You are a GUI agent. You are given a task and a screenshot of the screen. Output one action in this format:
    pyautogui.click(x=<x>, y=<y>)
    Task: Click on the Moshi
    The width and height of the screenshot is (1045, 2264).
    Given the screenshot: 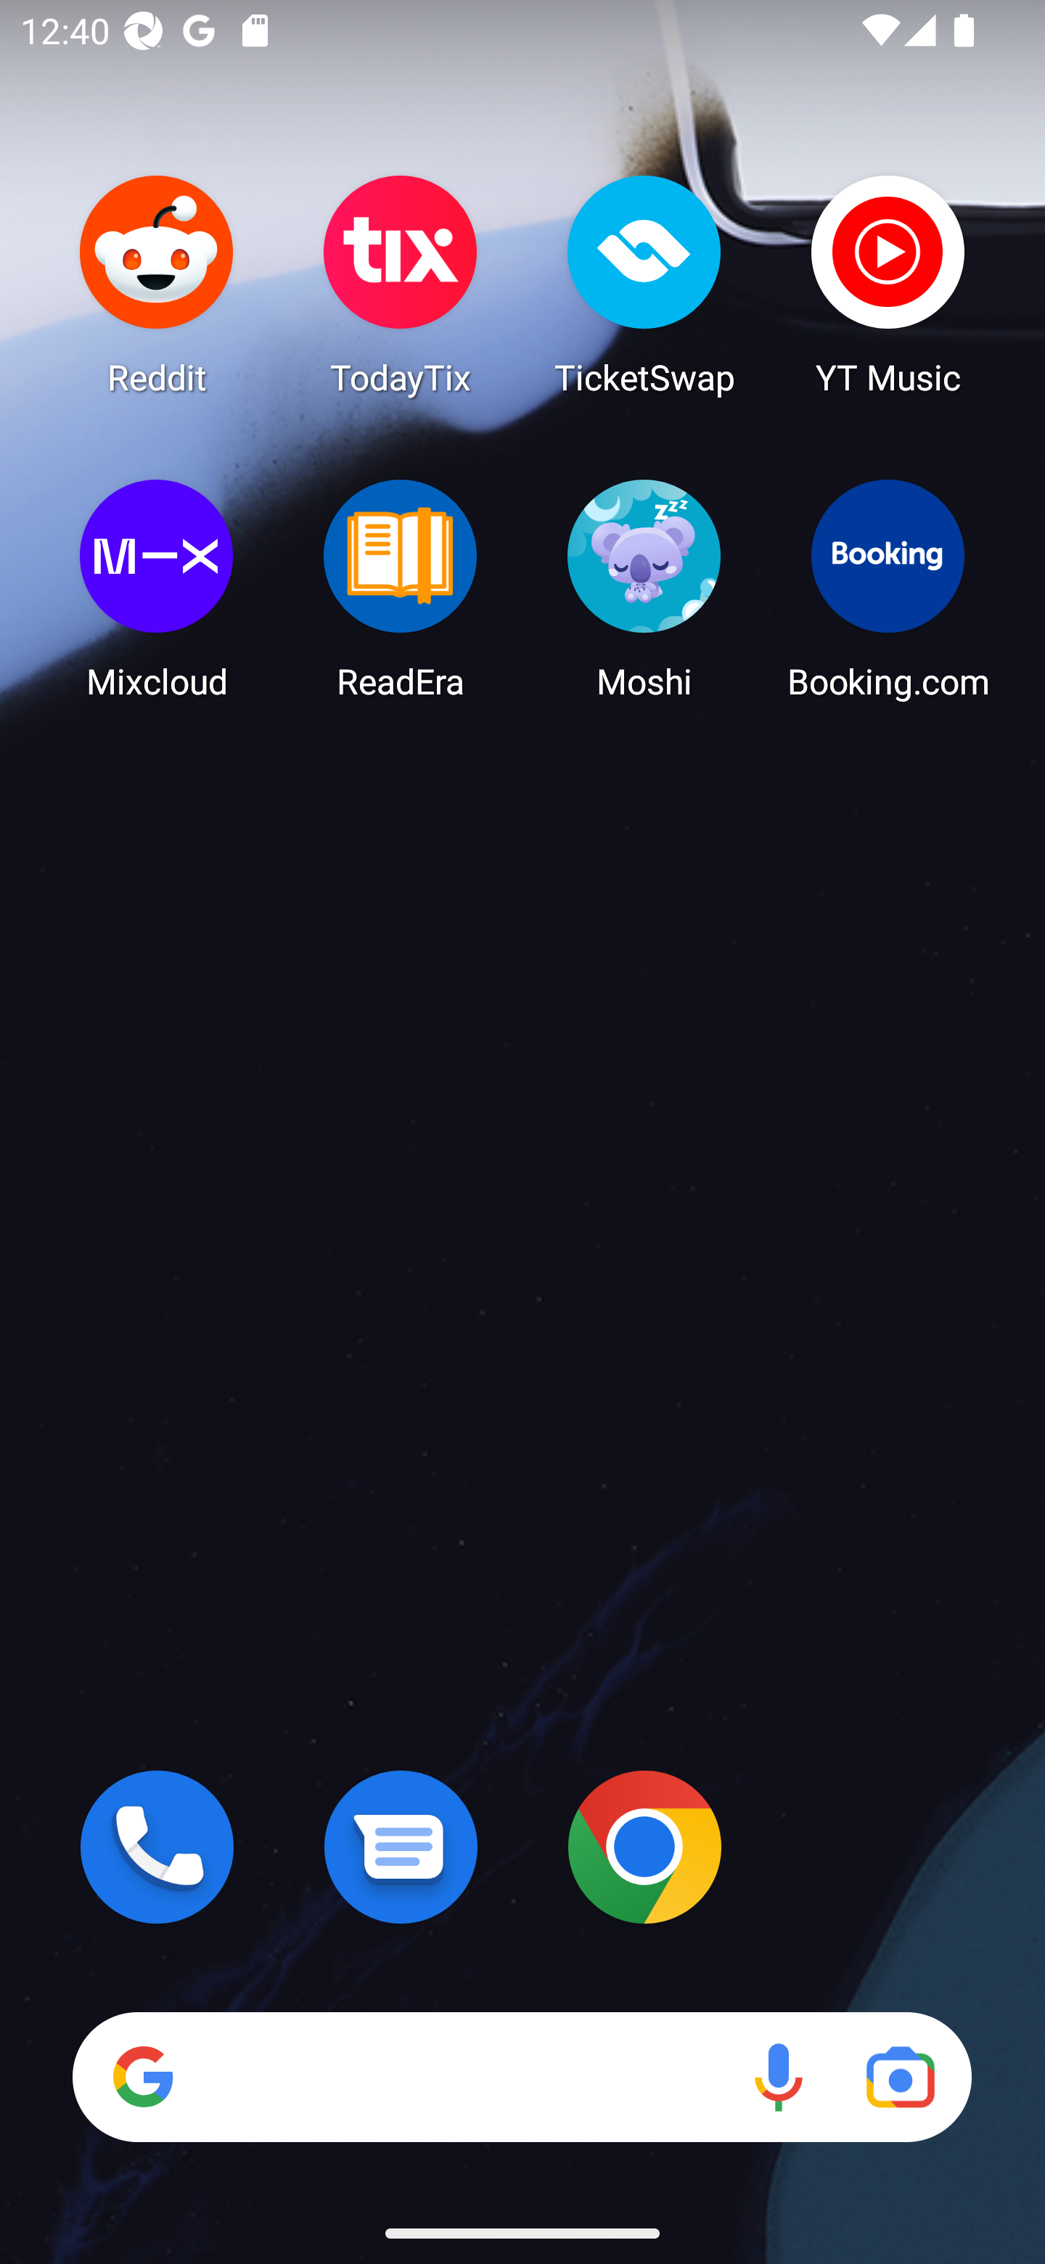 What is the action you would take?
    pyautogui.click(x=644, y=588)
    